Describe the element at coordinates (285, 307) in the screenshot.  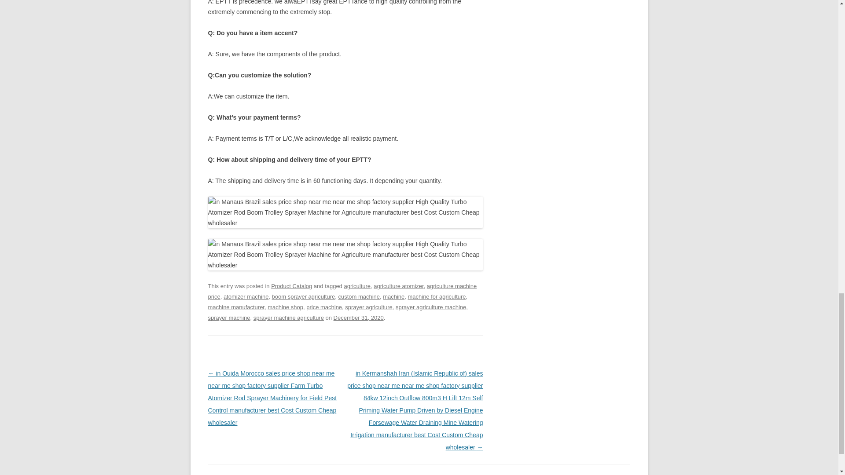
I see `machine shop` at that location.